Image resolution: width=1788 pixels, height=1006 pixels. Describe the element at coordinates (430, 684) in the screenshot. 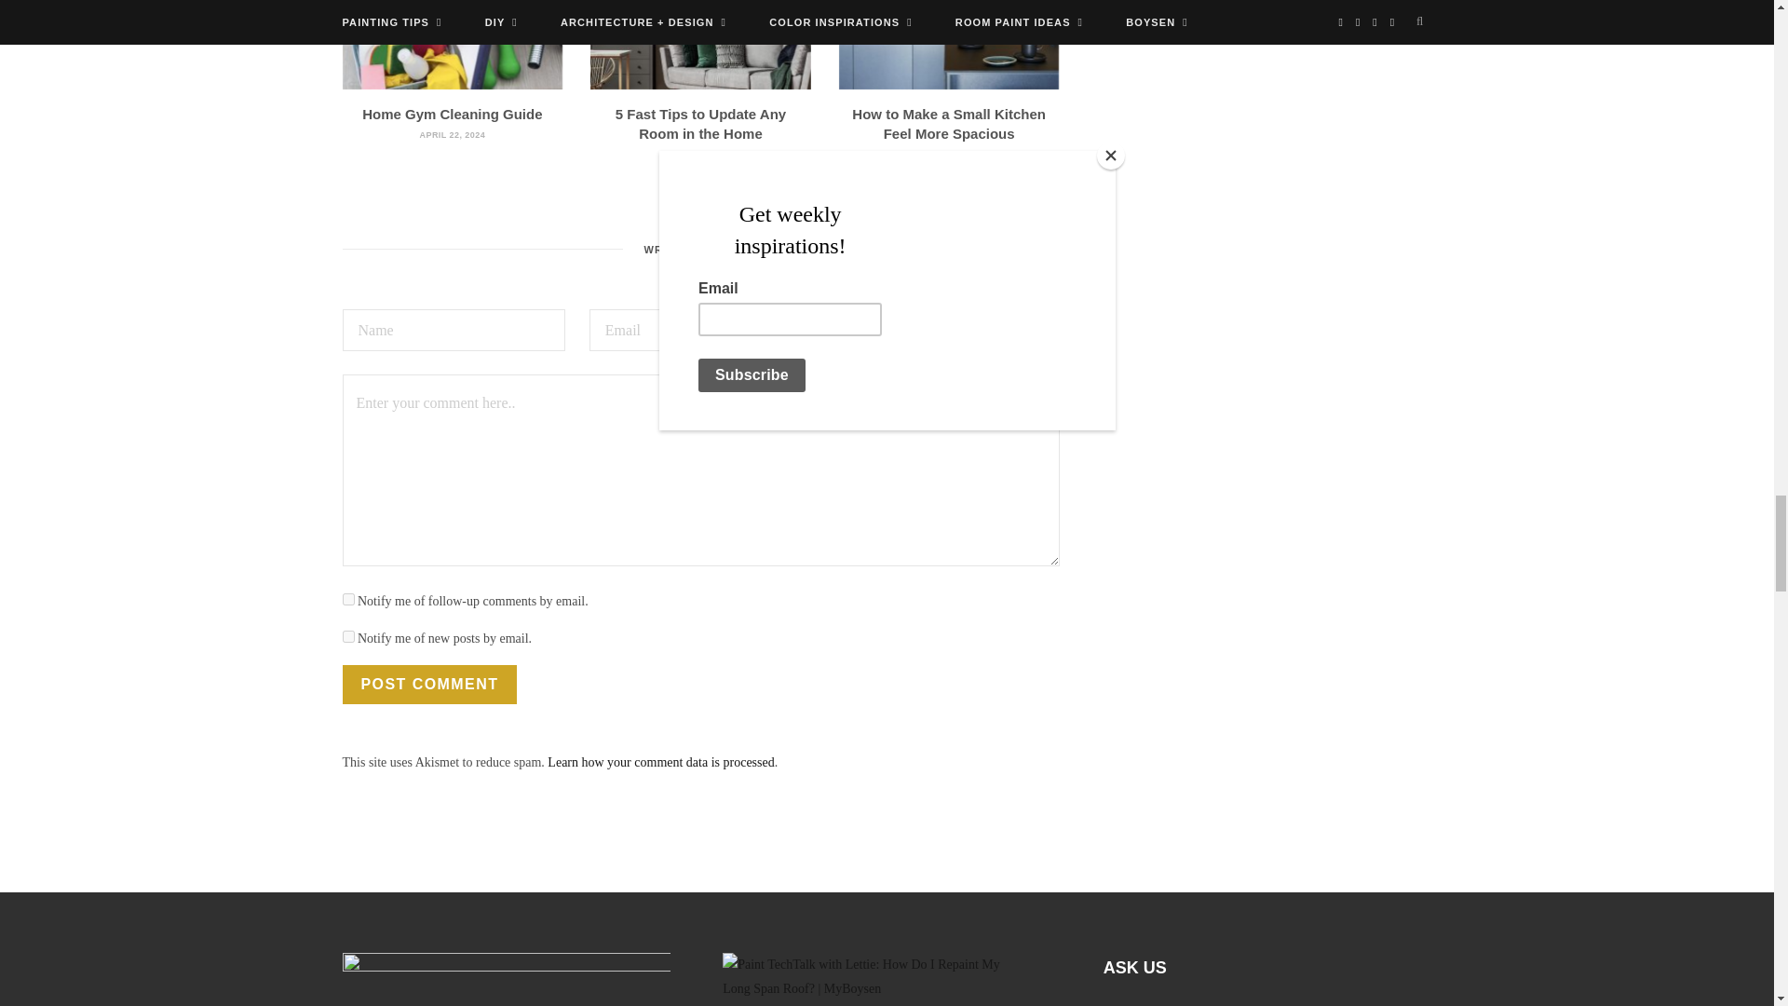

I see `Post Comment` at that location.